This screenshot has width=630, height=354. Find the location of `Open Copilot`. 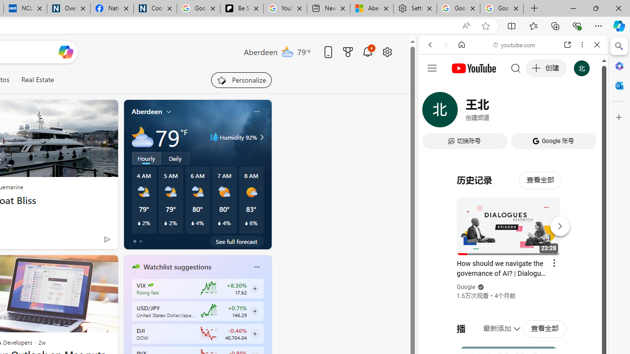

Open Copilot is located at coordinates (65, 52).